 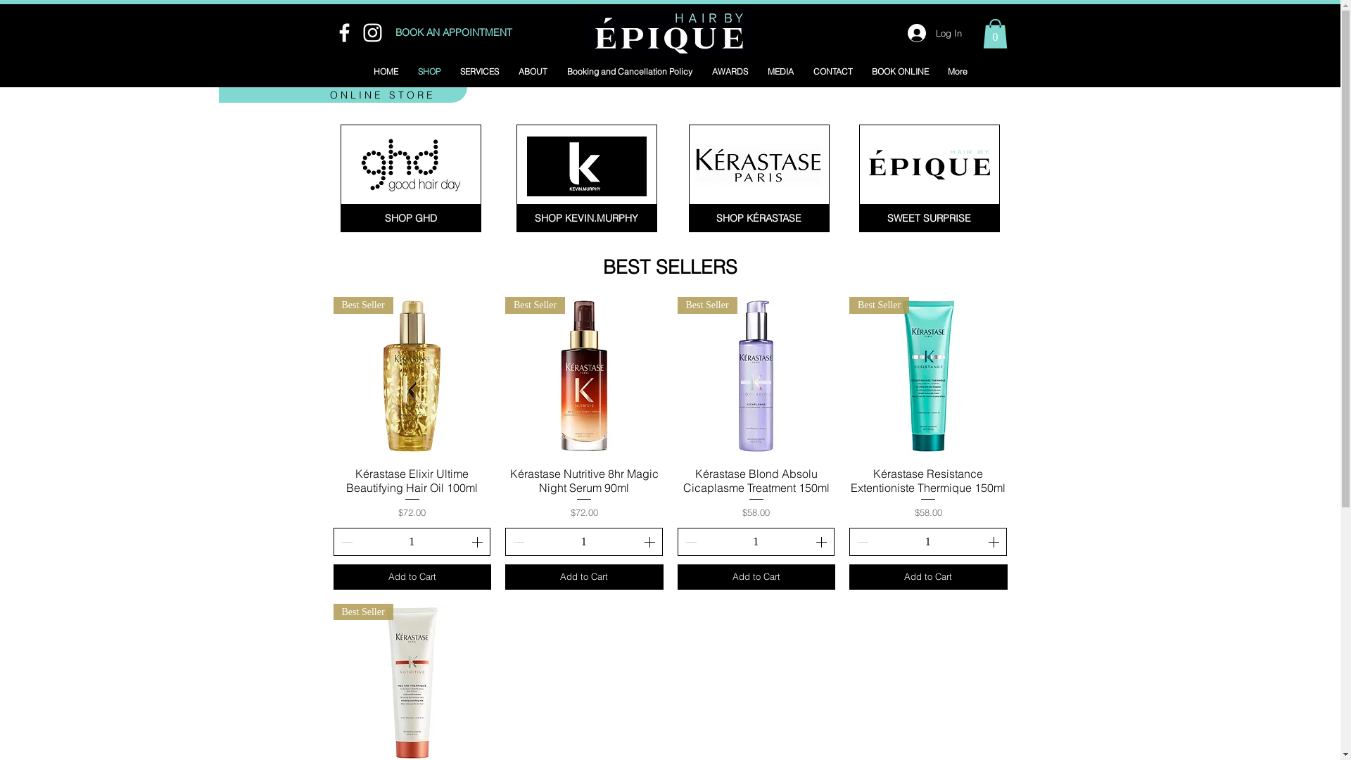 I want to click on SHOP GHD, so click(x=411, y=218).